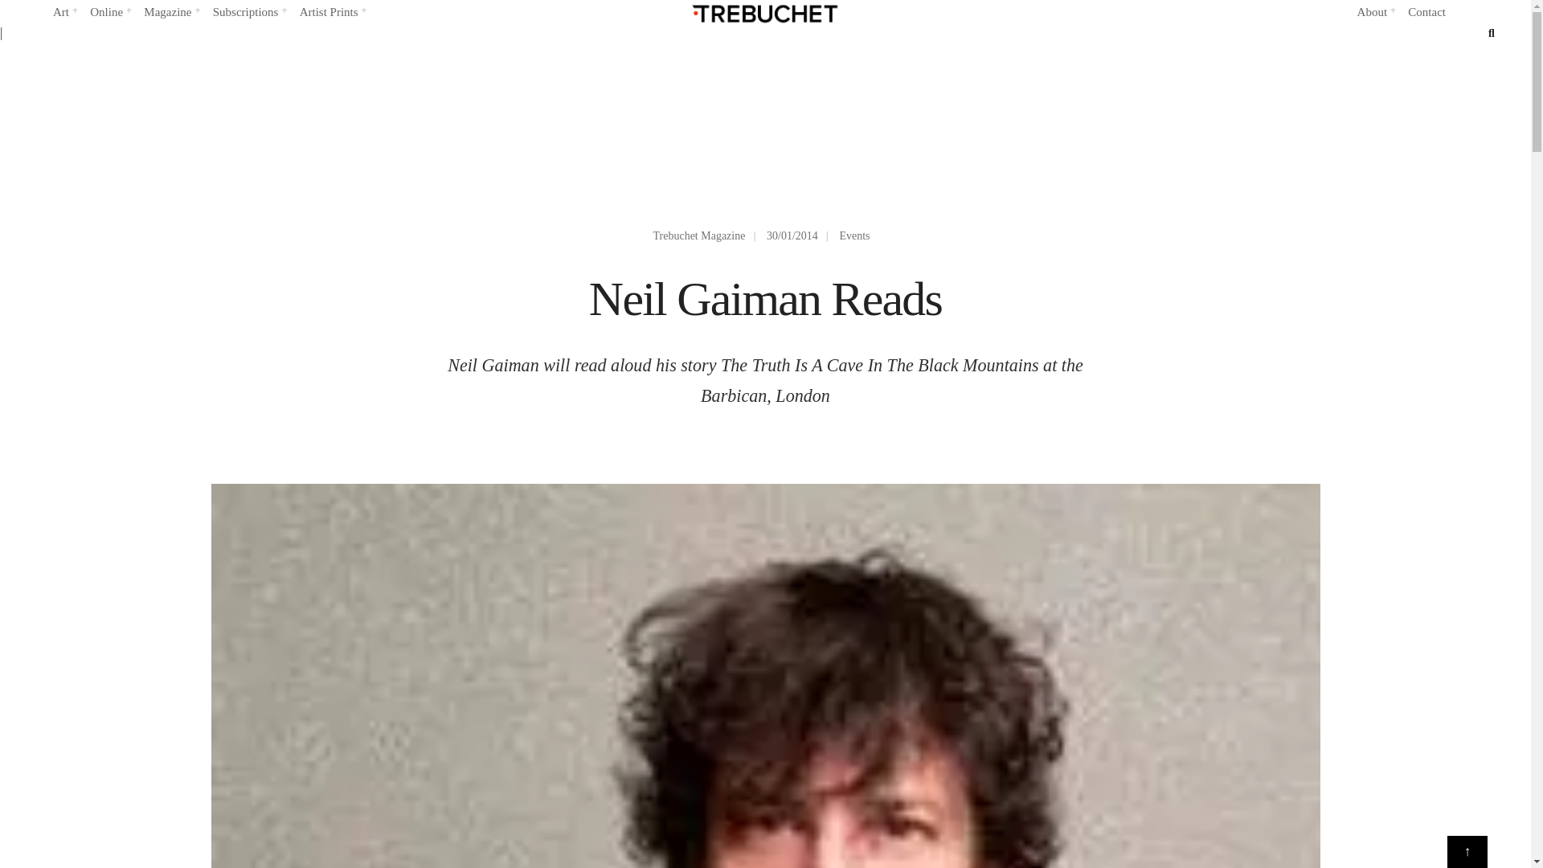  Describe the element at coordinates (249, 13) in the screenshot. I see `Subscriptions` at that location.